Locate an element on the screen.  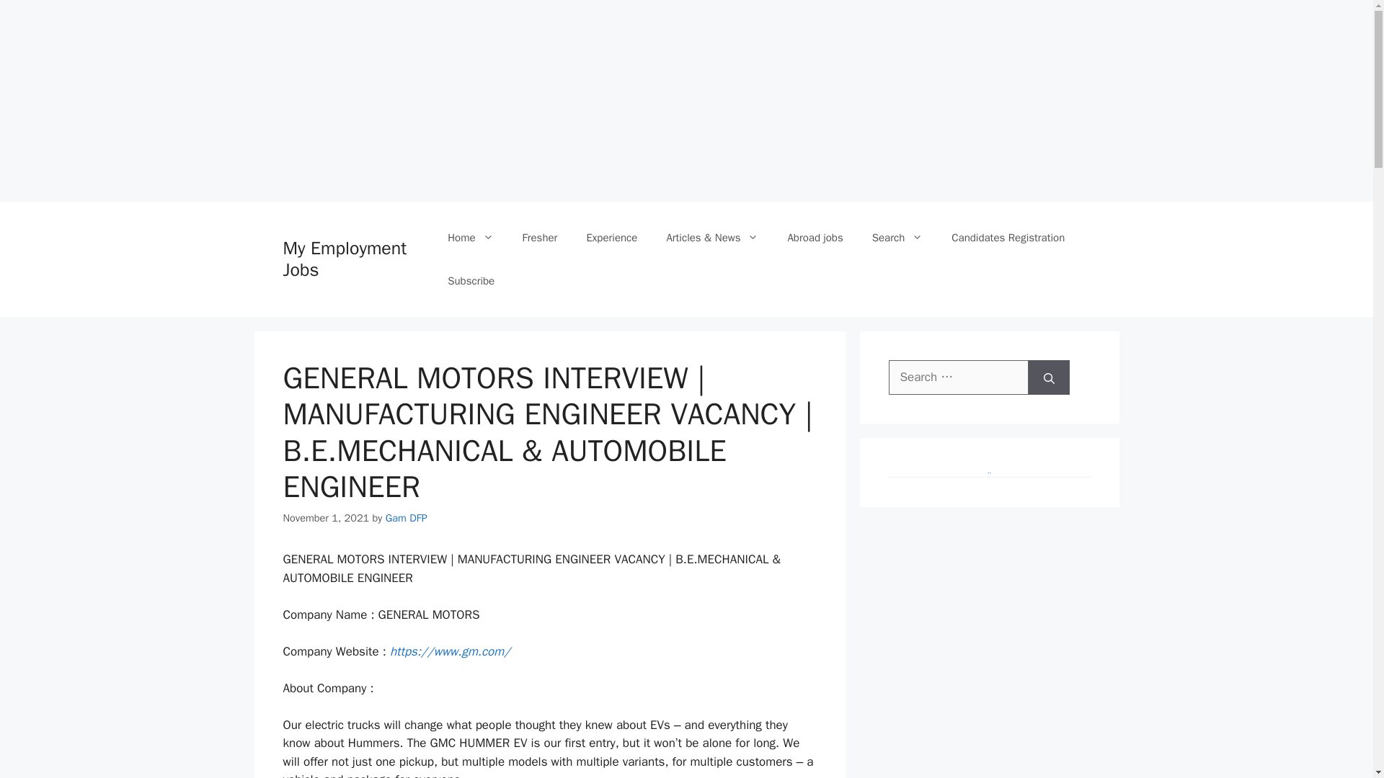
Abroad jobs is located at coordinates (815, 238).